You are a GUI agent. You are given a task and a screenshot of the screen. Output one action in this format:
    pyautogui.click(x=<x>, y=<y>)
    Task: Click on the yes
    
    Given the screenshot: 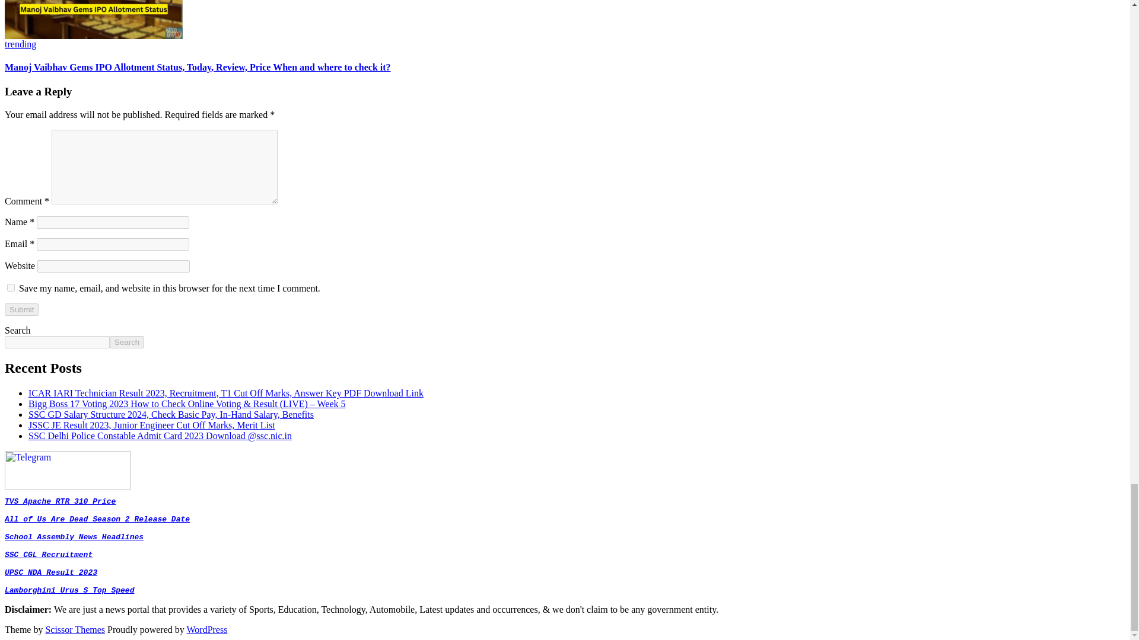 What is the action you would take?
    pyautogui.click(x=11, y=288)
    